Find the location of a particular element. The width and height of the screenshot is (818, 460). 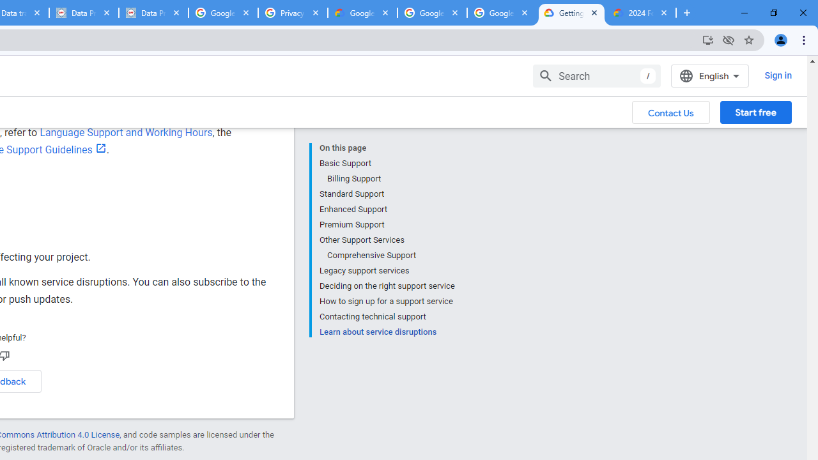

Other Support Services is located at coordinates (387, 240).